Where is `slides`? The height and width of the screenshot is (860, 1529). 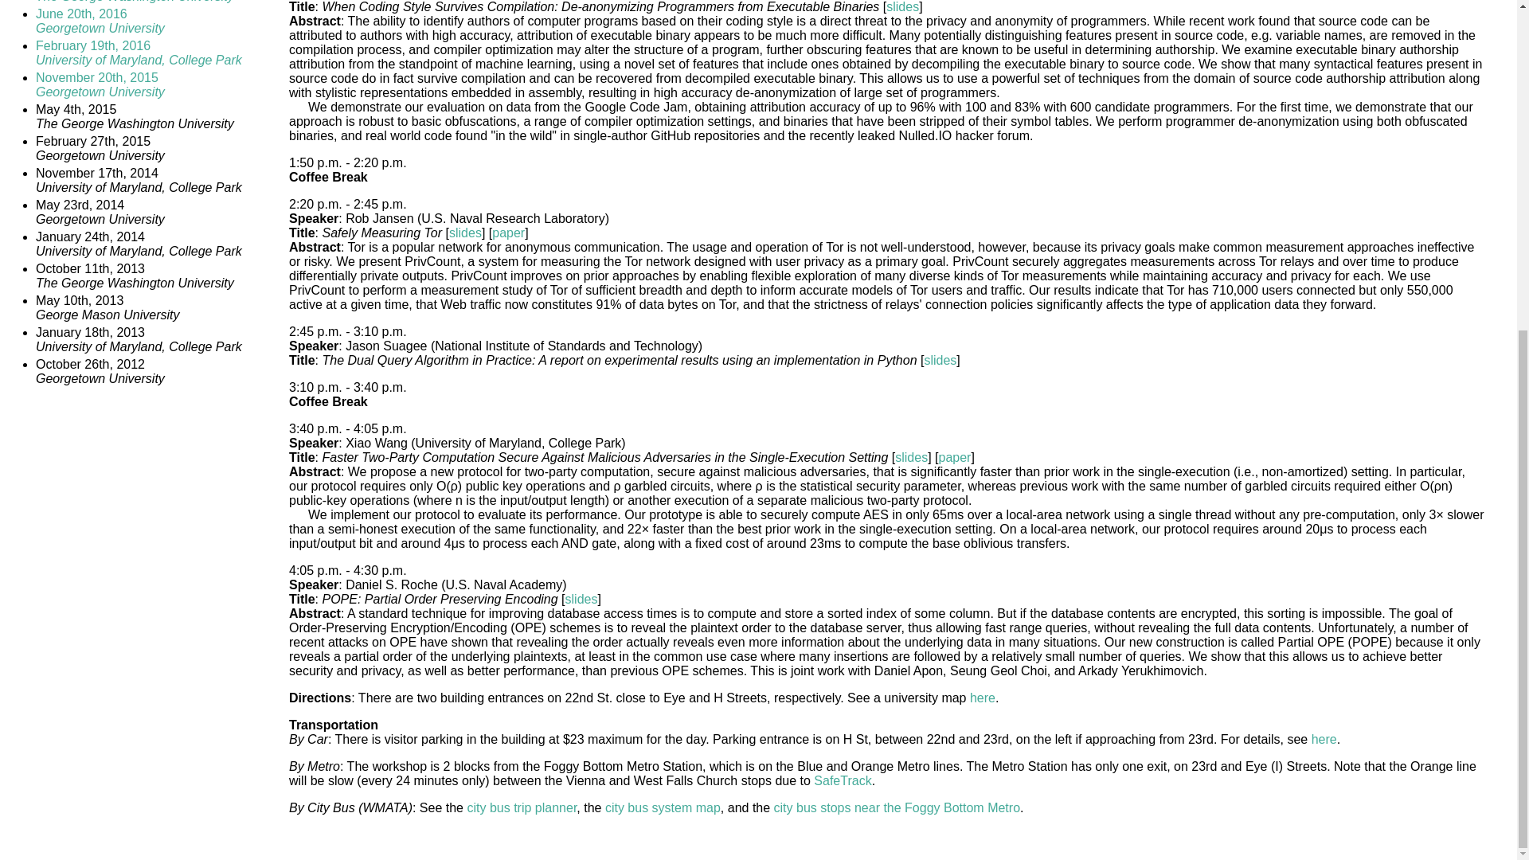
slides is located at coordinates (897, 807).